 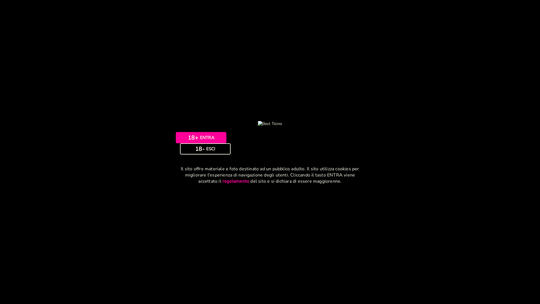 What do you see at coordinates (205, 149) in the screenshot?
I see `18-
ESCI` at bounding box center [205, 149].